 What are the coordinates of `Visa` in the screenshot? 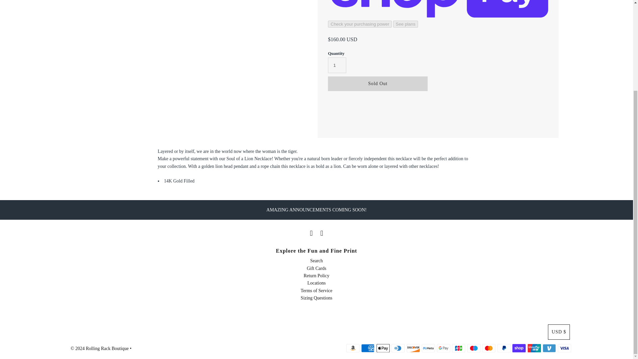 It's located at (564, 348).